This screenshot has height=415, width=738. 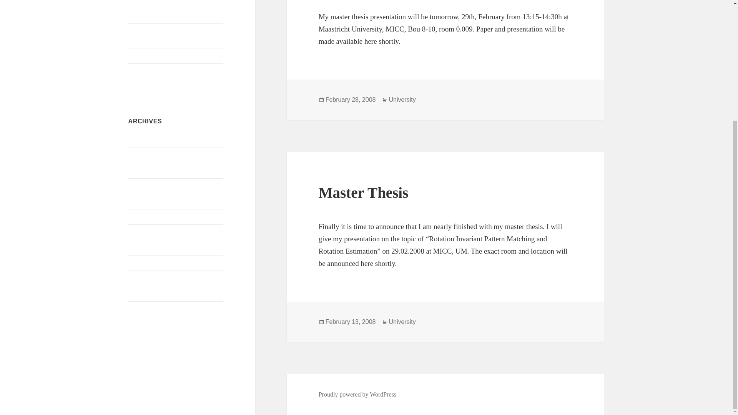 What do you see at coordinates (173, 36) in the screenshot?
I see `Howto Fedora 18 clamav and claws-mail` at bounding box center [173, 36].